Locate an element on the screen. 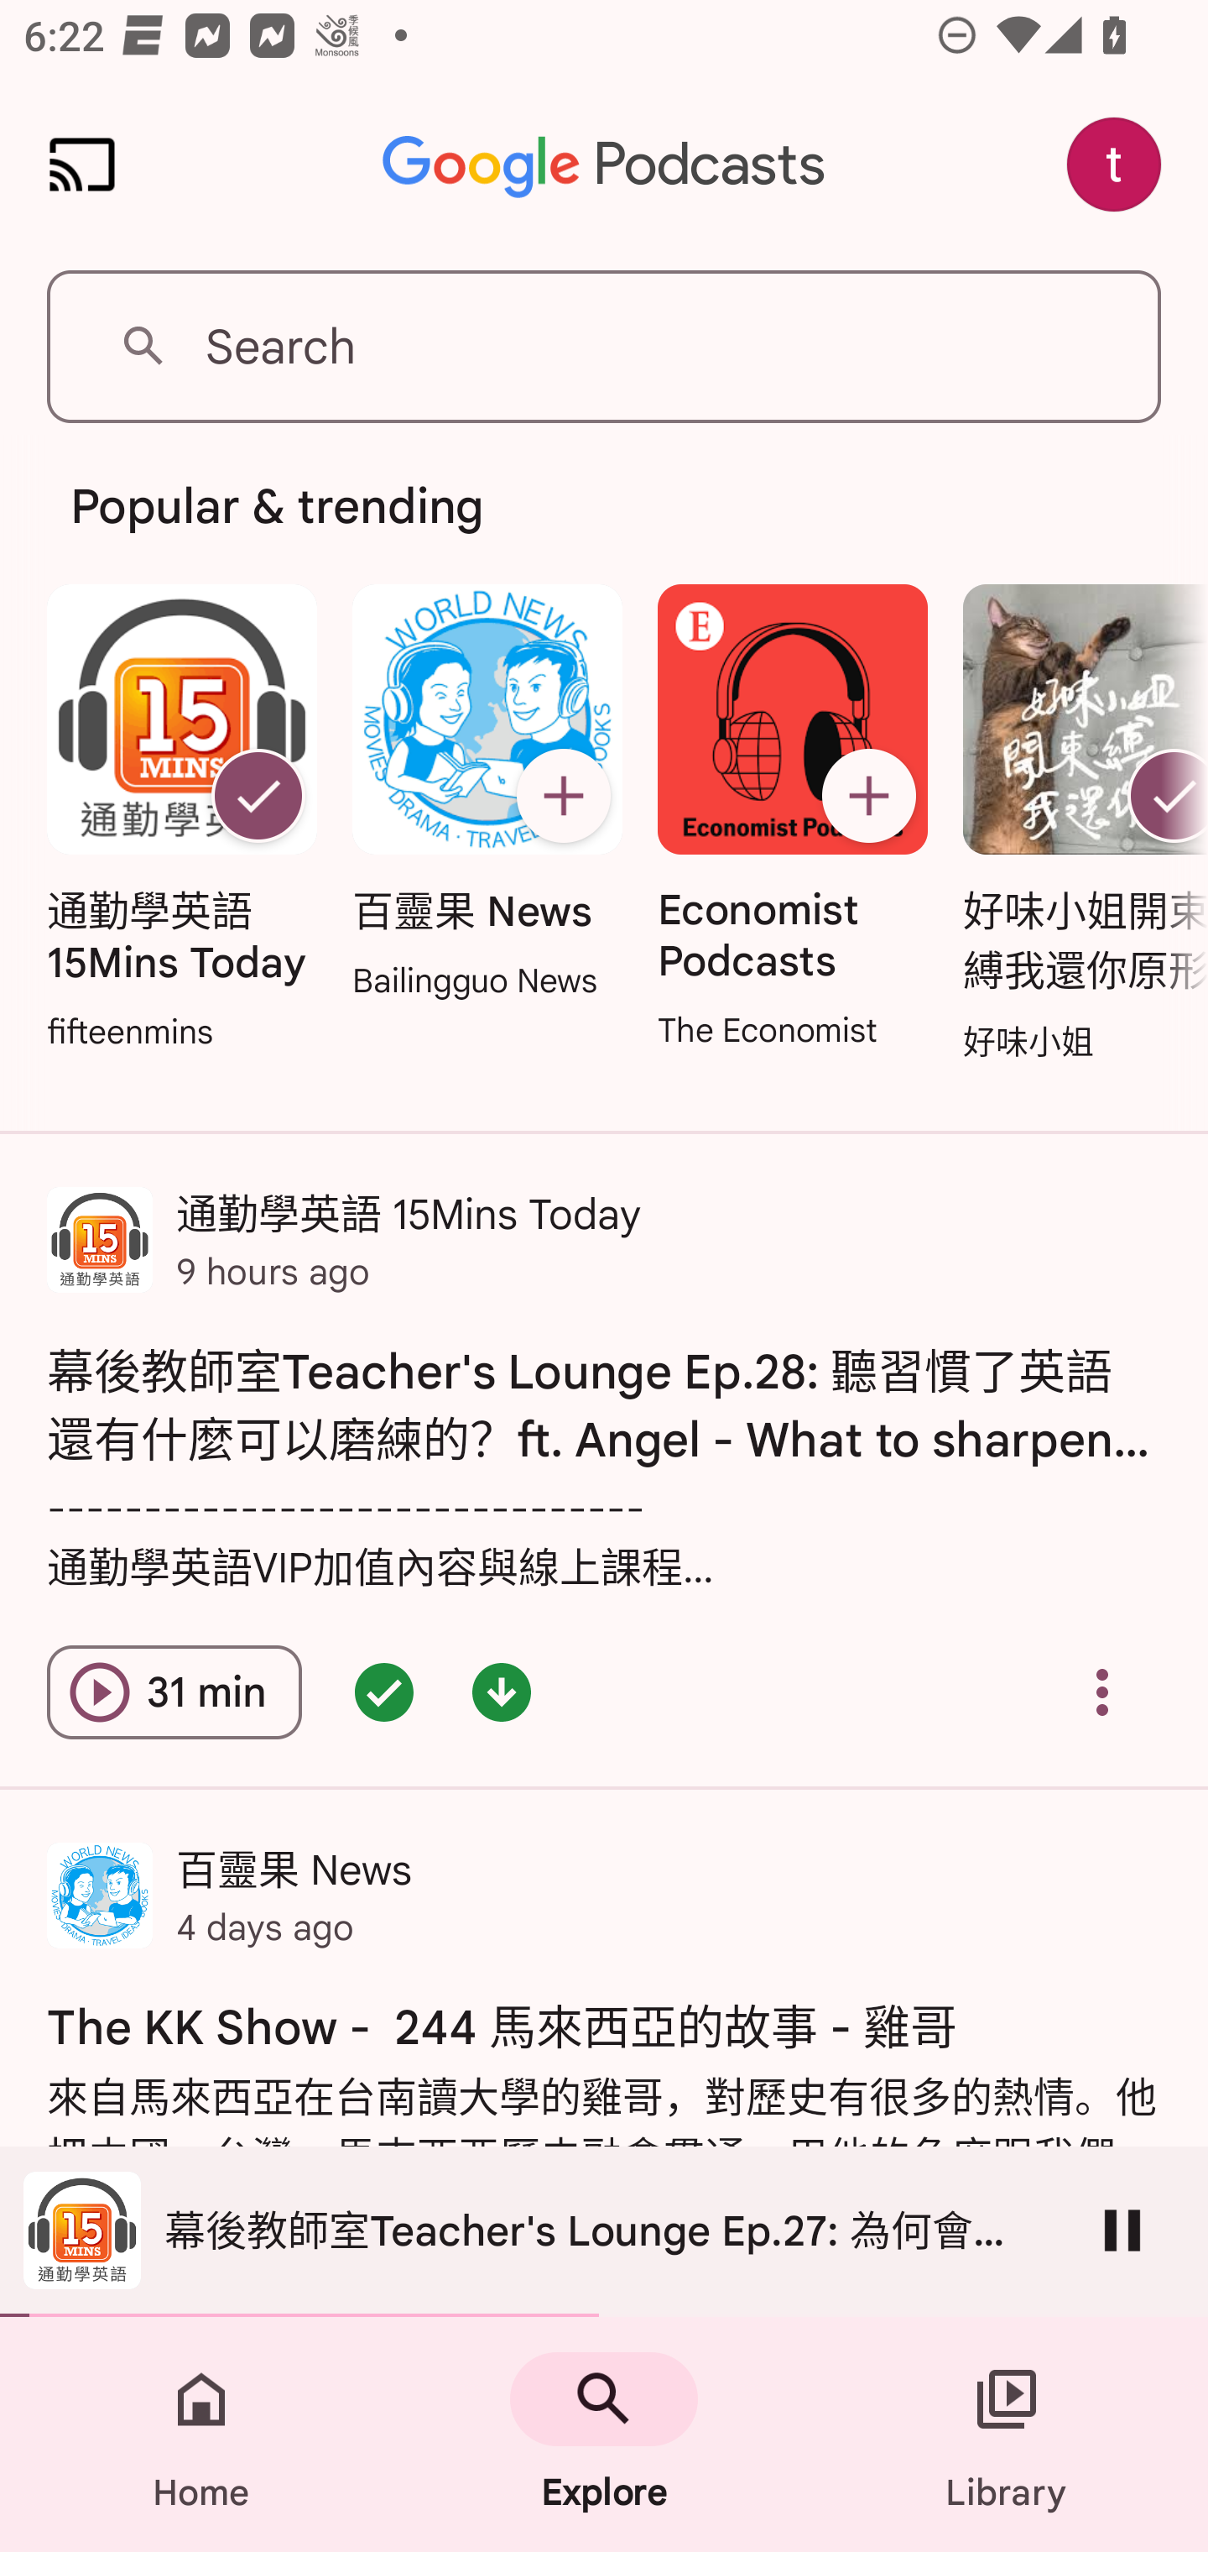 The height and width of the screenshot is (2552, 1208). Library is located at coordinates (1007, 2434).